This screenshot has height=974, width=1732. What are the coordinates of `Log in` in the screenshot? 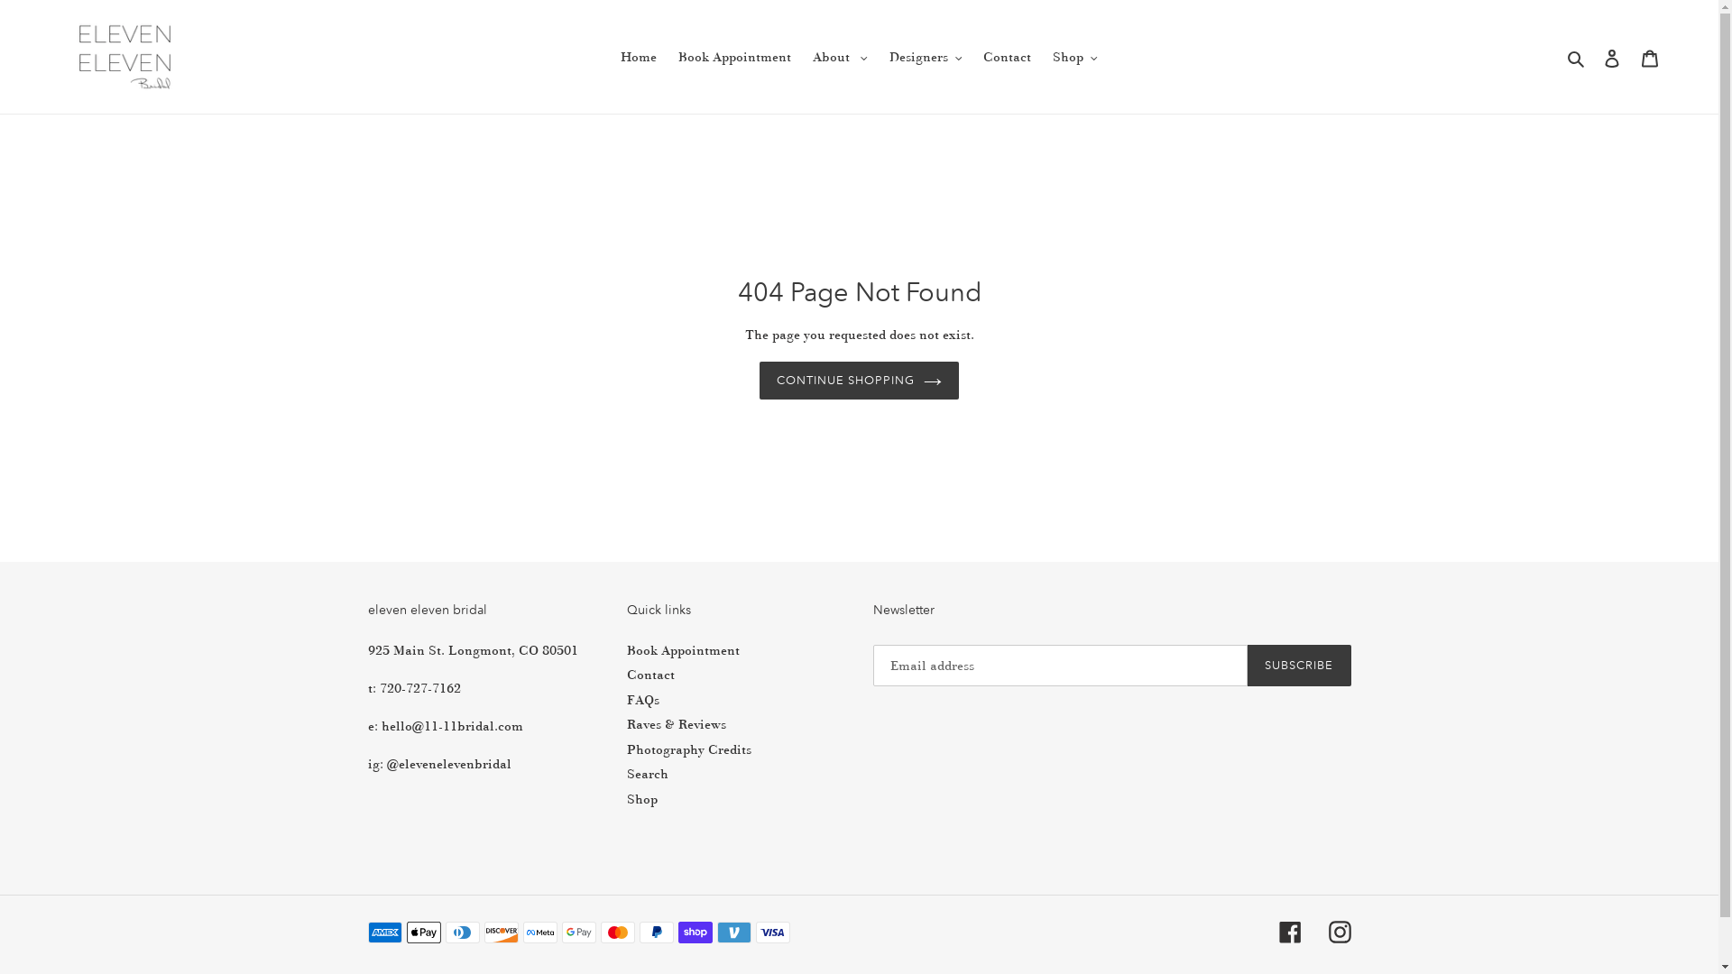 It's located at (1612, 58).